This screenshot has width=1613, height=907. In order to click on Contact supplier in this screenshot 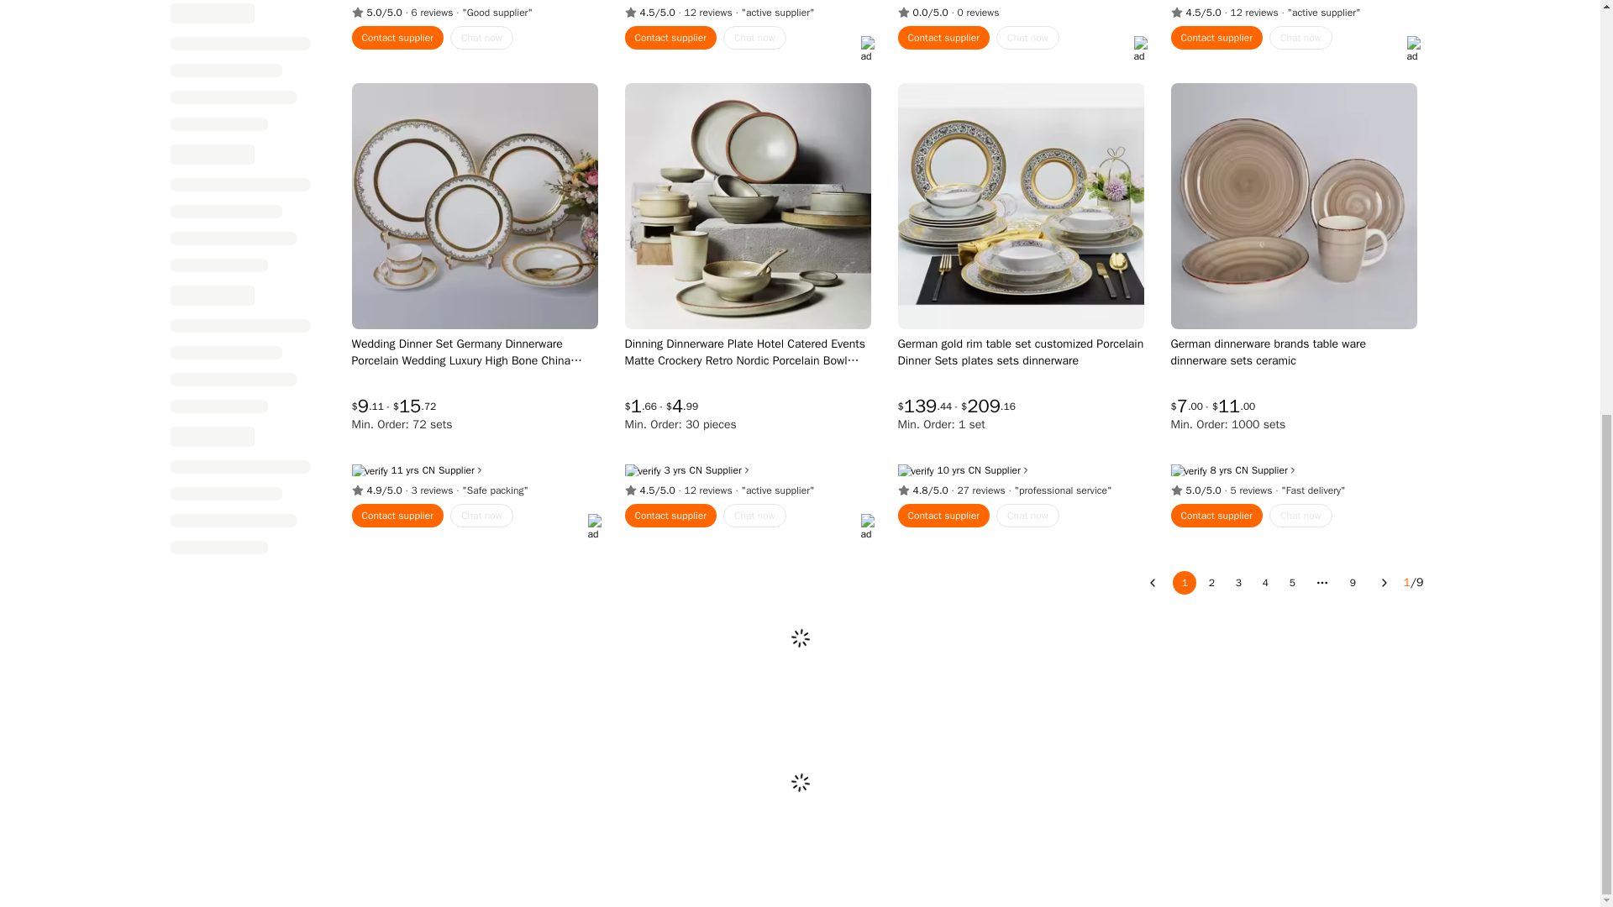, I will do `click(671, 38)`.